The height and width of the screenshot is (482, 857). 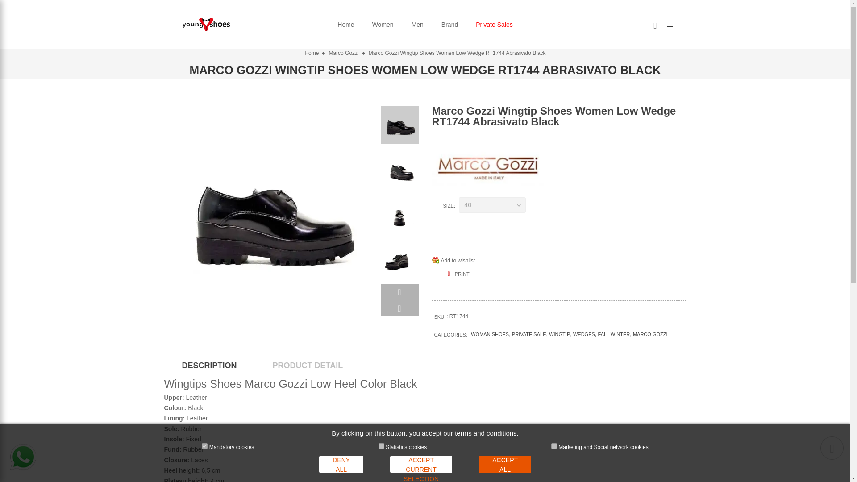 What do you see at coordinates (204, 445) in the screenshot?
I see `on` at bounding box center [204, 445].